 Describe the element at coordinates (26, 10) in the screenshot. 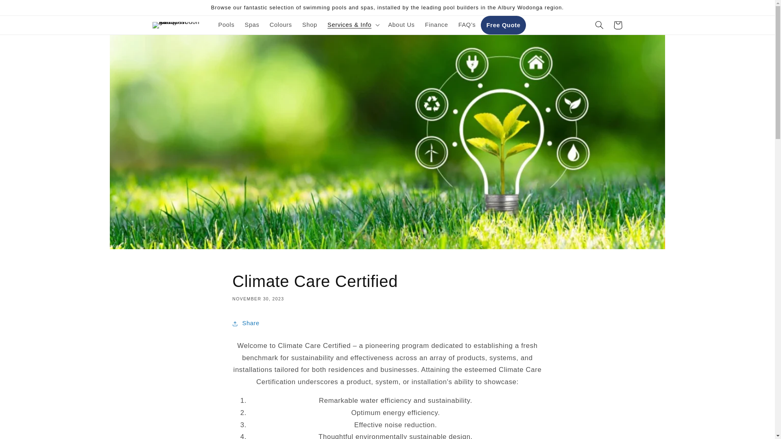

I see `Skip to content` at that location.